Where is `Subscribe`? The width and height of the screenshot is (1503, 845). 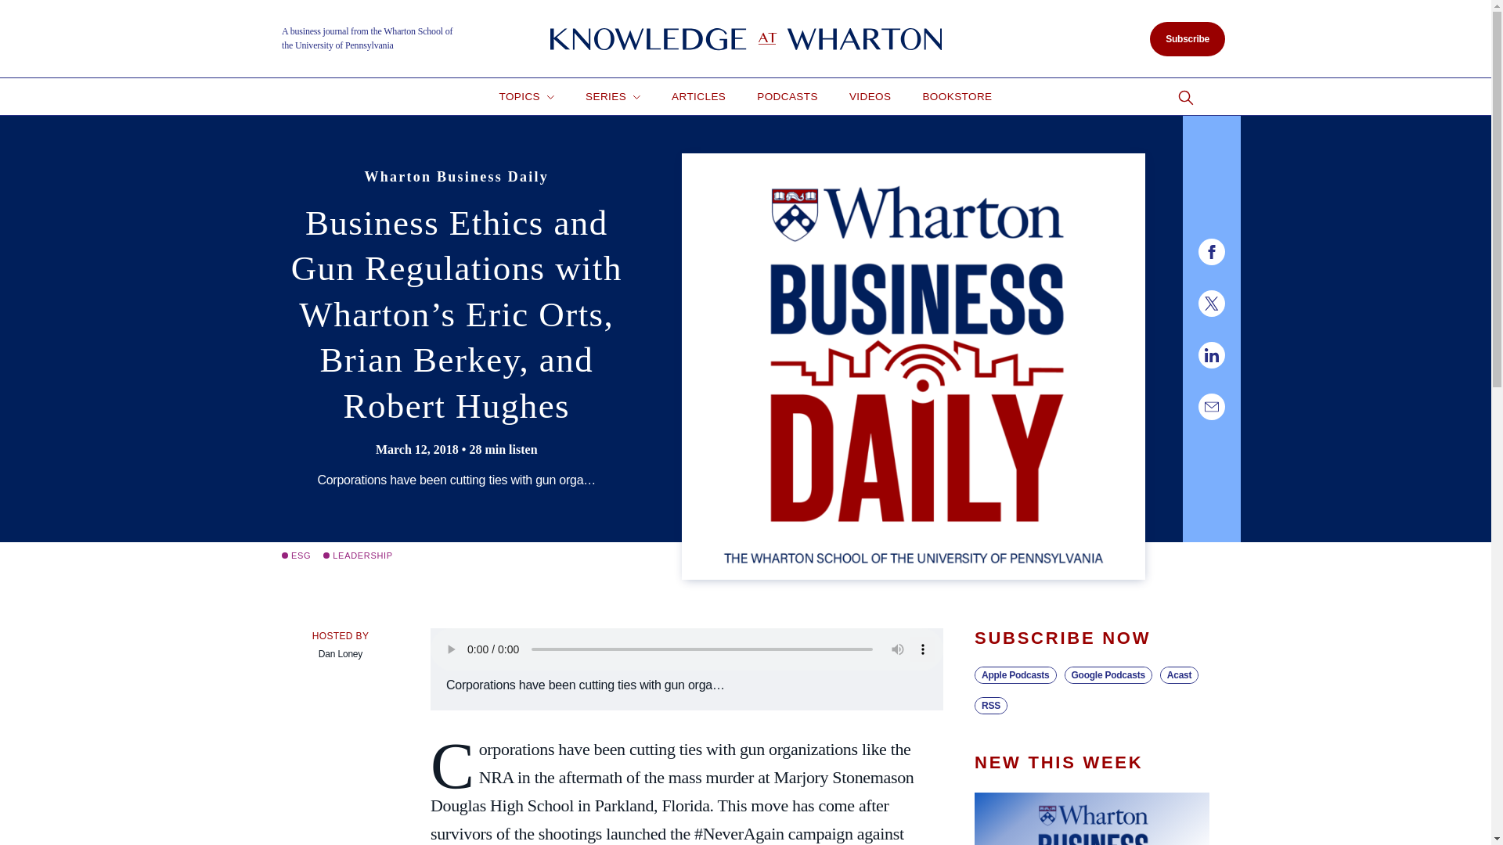
Subscribe is located at coordinates (1187, 39).